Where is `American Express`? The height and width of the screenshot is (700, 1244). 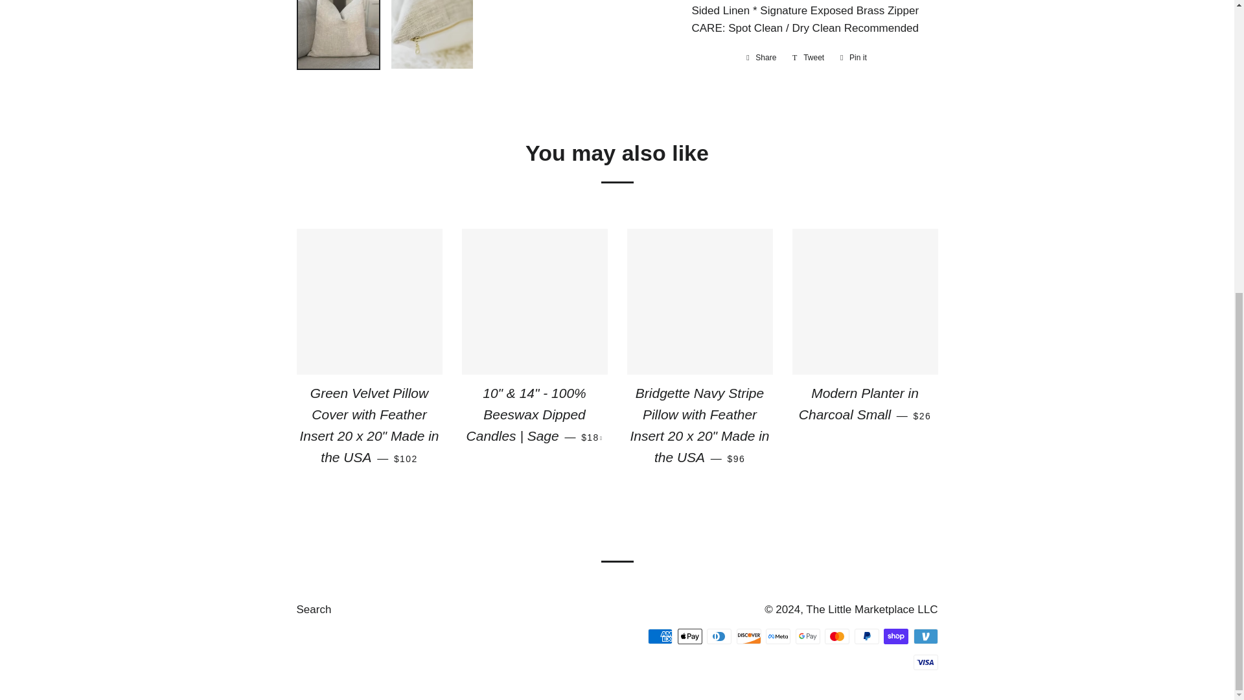 American Express is located at coordinates (660, 636).